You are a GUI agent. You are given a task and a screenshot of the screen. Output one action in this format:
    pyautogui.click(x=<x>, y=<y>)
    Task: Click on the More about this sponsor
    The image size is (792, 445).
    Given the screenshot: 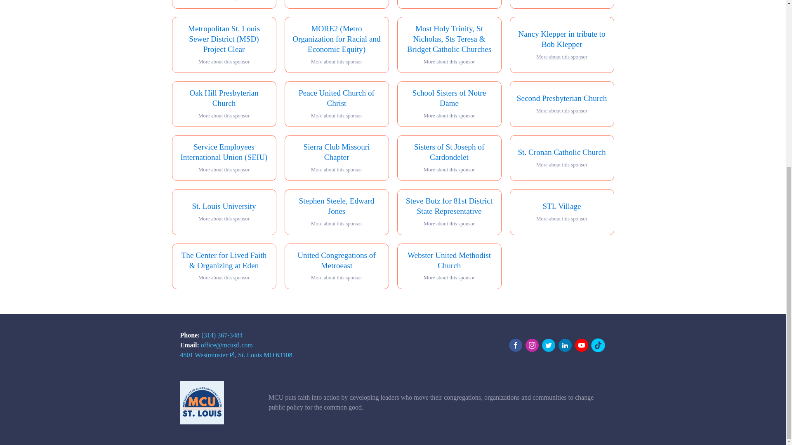 What is the action you would take?
    pyautogui.click(x=224, y=1)
    